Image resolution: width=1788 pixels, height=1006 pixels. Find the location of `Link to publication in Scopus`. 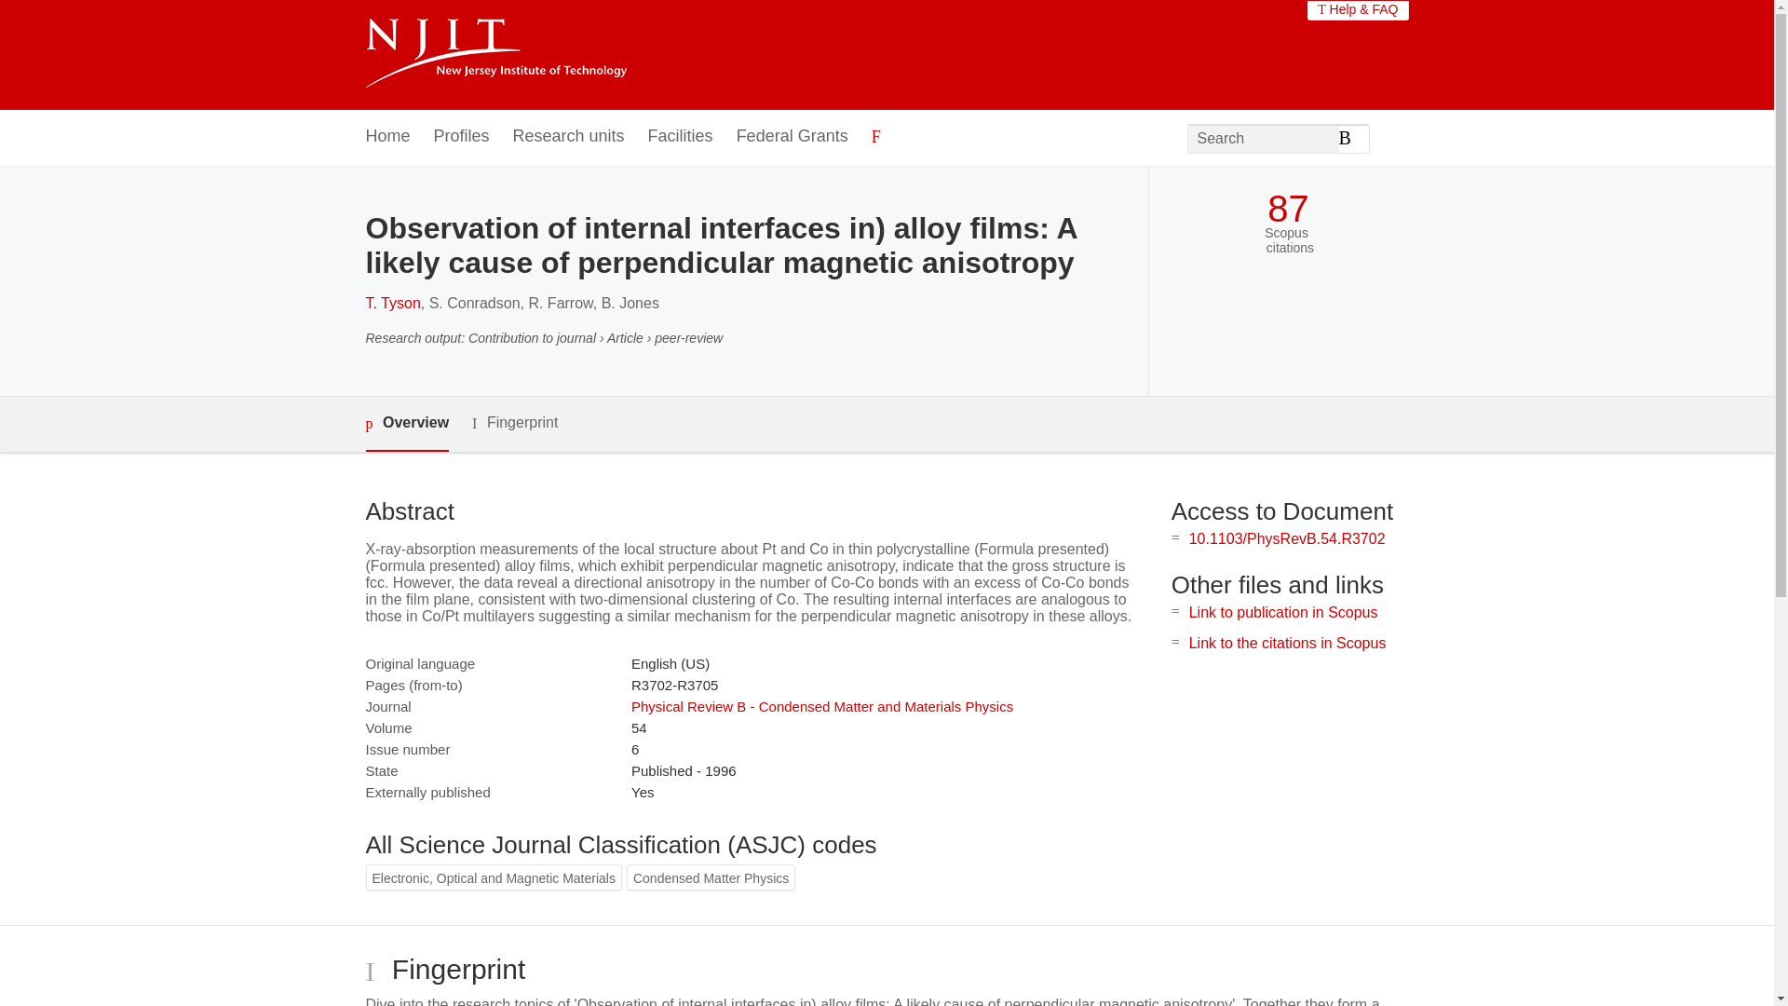

Link to publication in Scopus is located at coordinates (1283, 613).